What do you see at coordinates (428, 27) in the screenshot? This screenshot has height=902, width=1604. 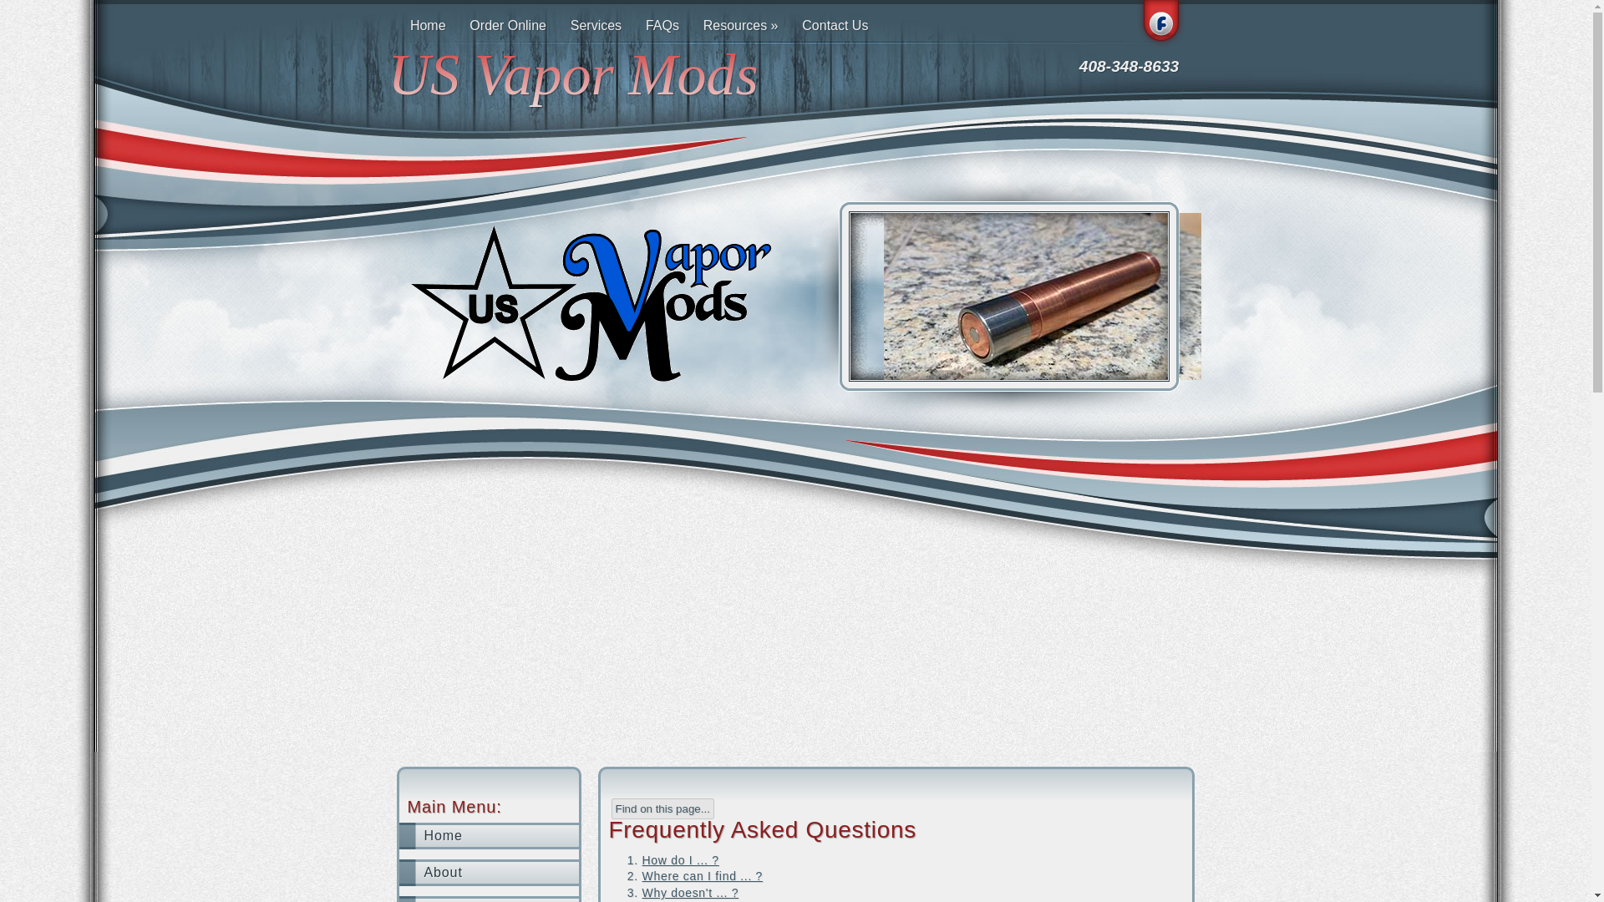 I see `Home` at bounding box center [428, 27].